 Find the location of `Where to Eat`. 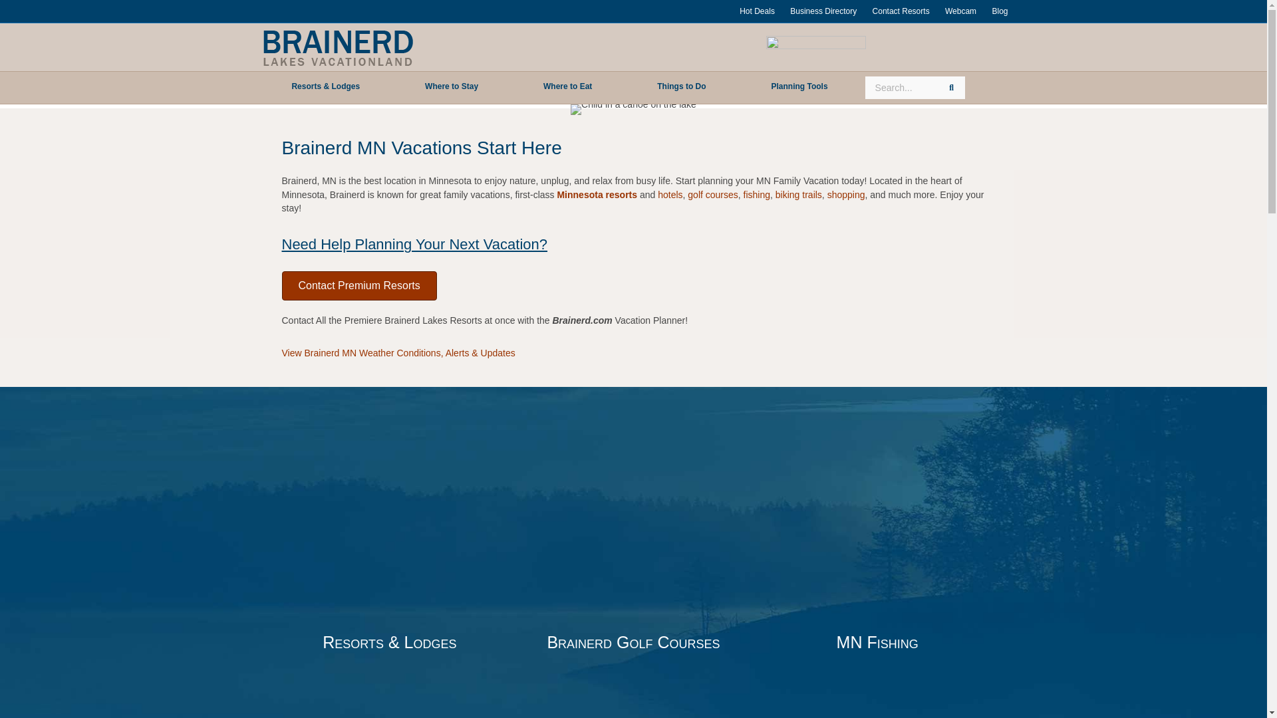

Where to Eat is located at coordinates (567, 87).